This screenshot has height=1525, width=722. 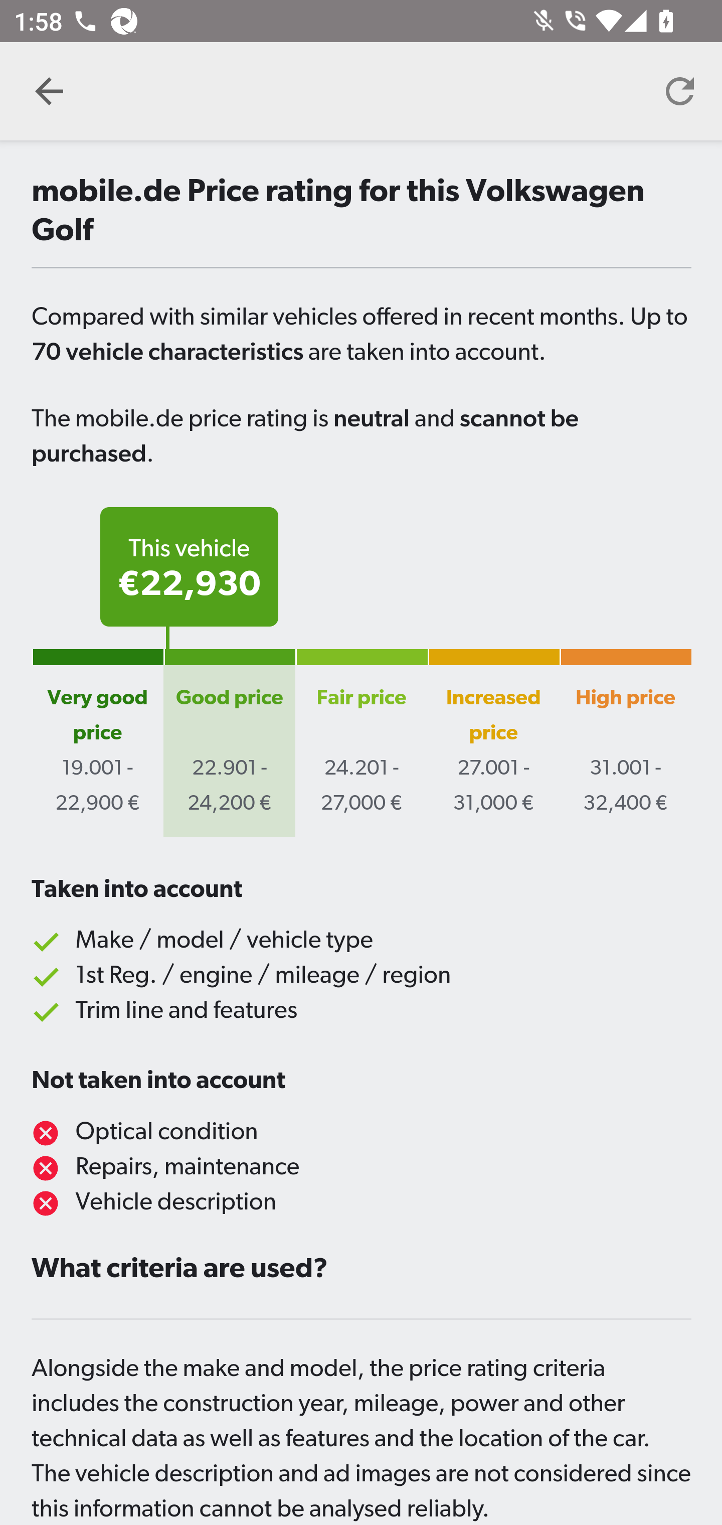 I want to click on Navigate up, so click(x=49, y=91).